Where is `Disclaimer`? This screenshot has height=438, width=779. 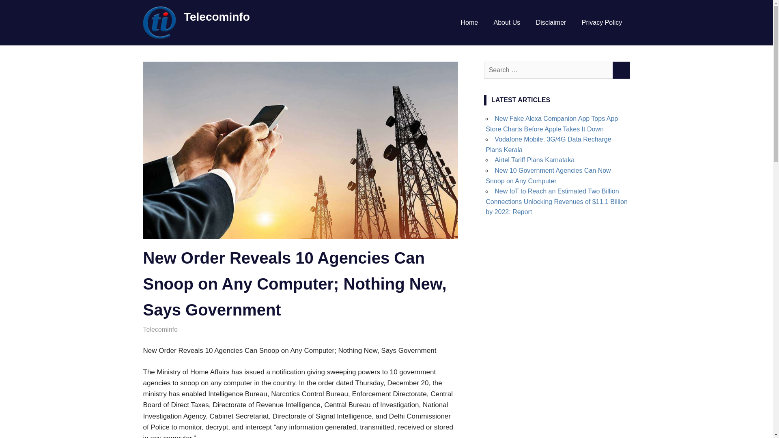
Disclaimer is located at coordinates (551, 23).